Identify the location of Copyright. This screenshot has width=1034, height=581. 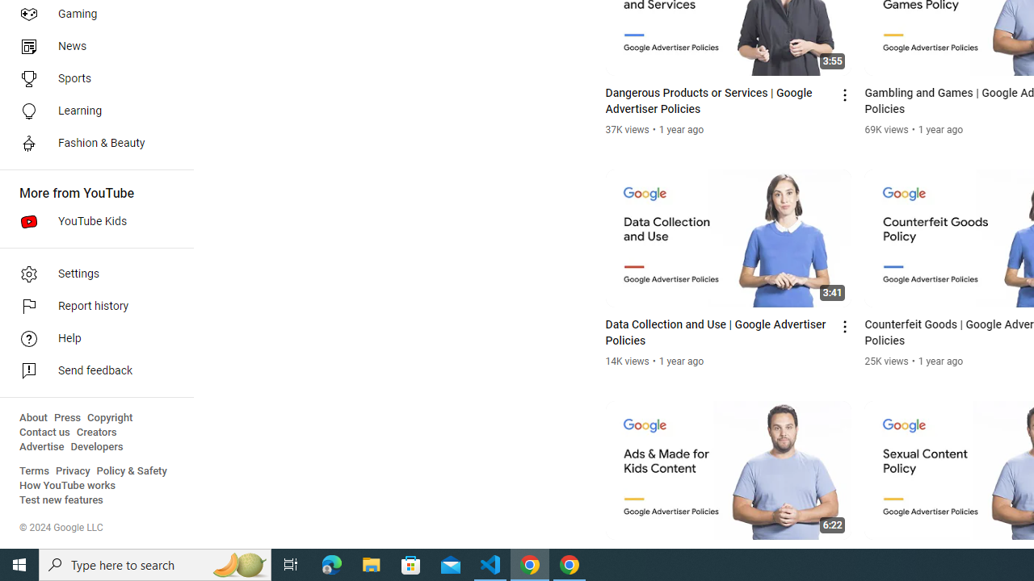
(110, 418).